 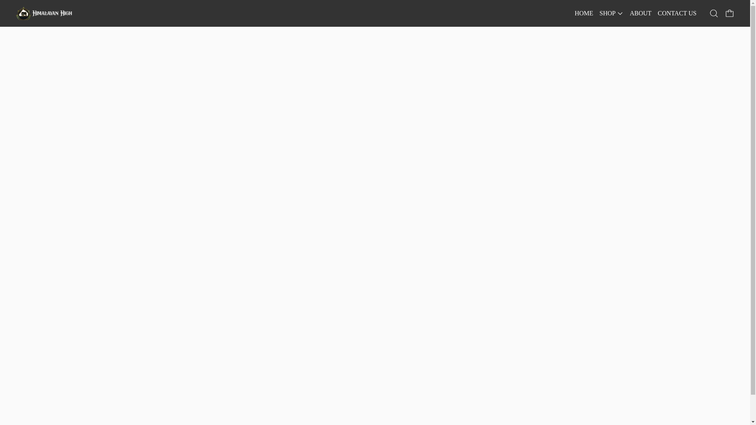 I want to click on ABOUT, so click(x=640, y=13).